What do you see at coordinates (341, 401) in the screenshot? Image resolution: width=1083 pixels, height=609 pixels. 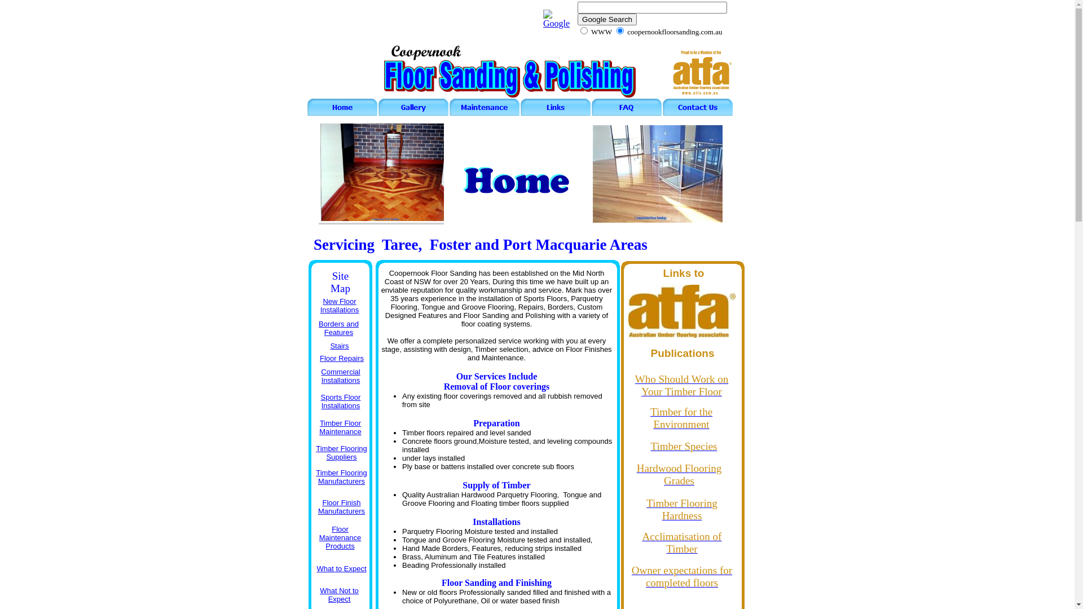 I see `Sports Floor
Installations` at bounding box center [341, 401].